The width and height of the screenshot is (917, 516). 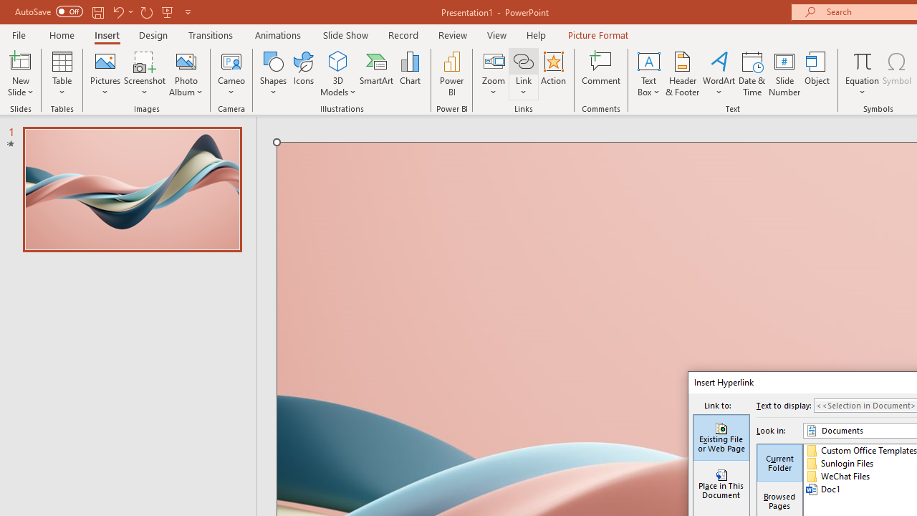 What do you see at coordinates (186, 73) in the screenshot?
I see `Photo Album...` at bounding box center [186, 73].